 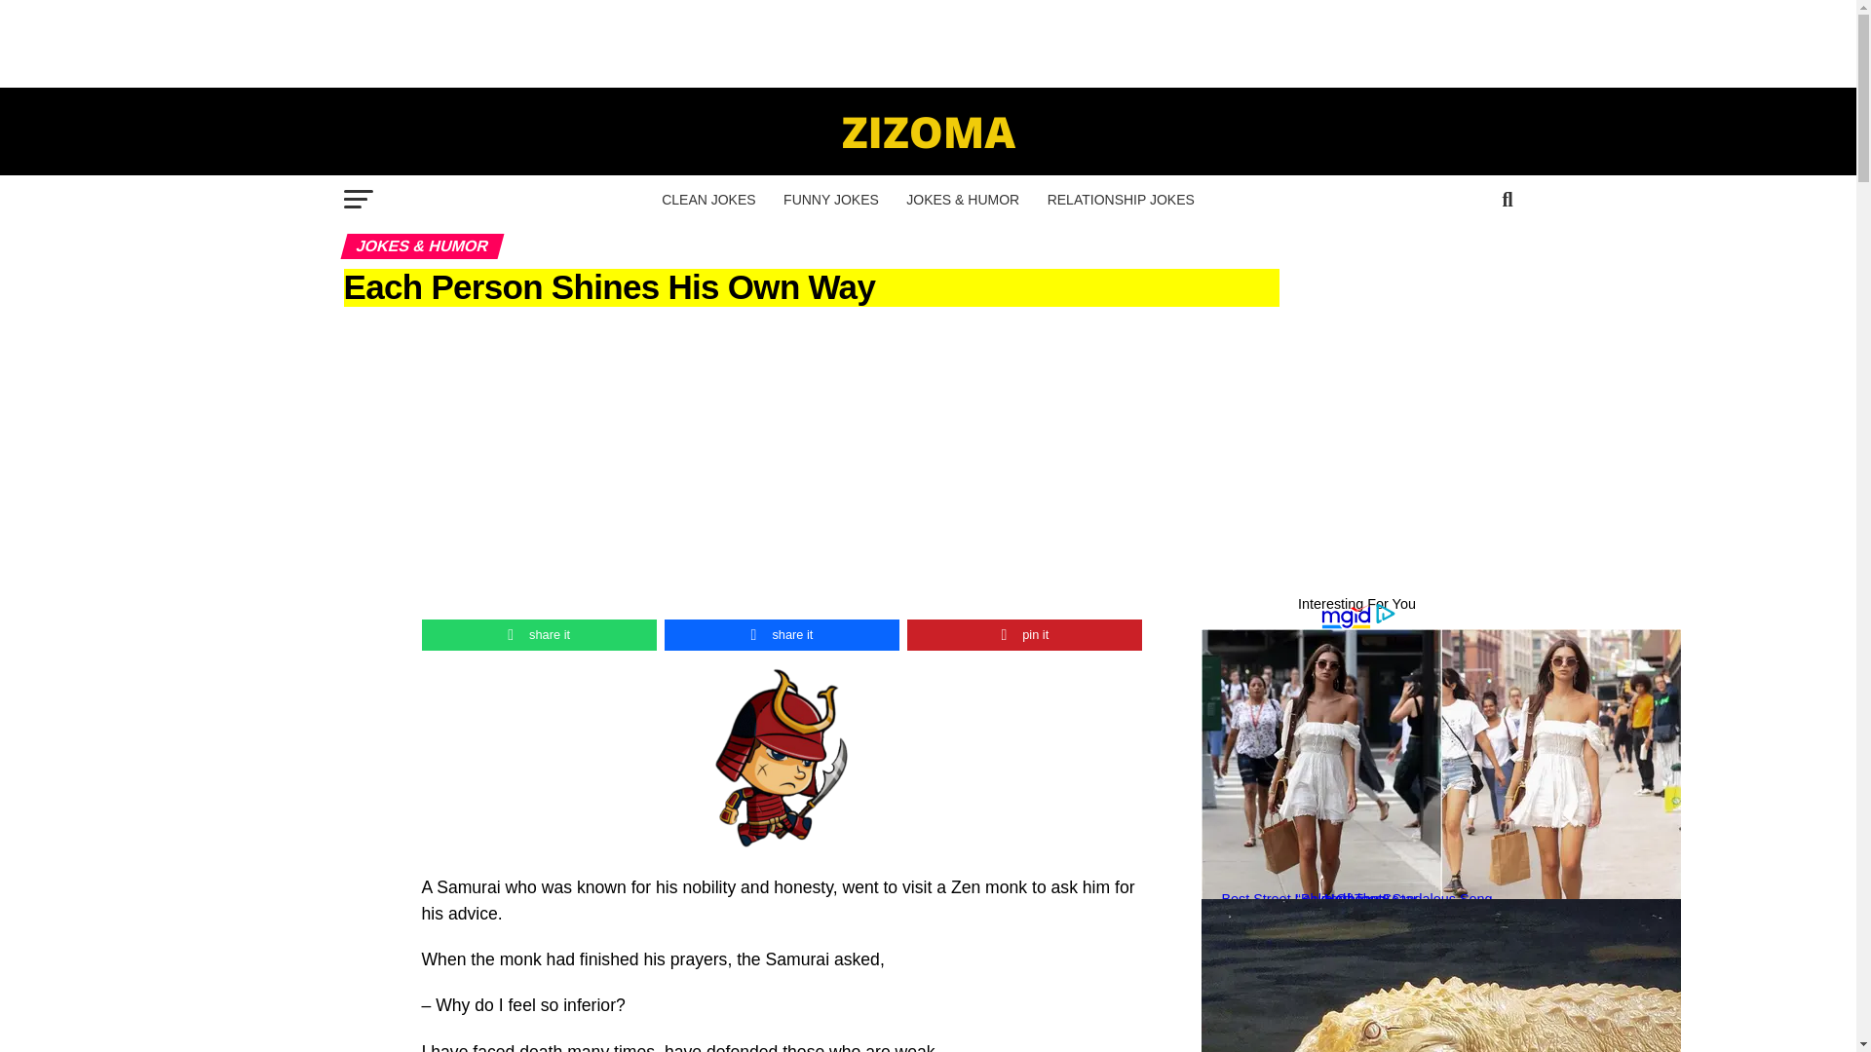 I want to click on FUNNY JOKES, so click(x=830, y=200).